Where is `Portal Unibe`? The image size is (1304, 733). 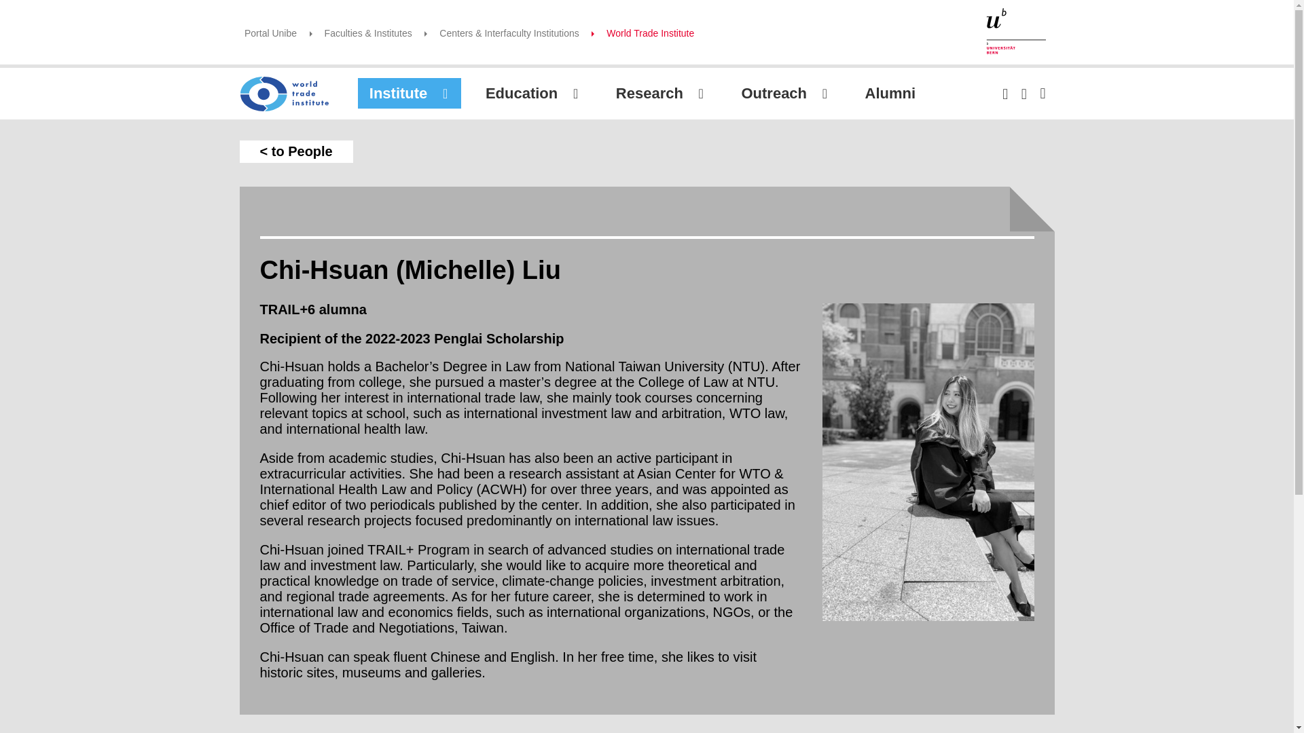
Portal Unibe is located at coordinates (270, 33).